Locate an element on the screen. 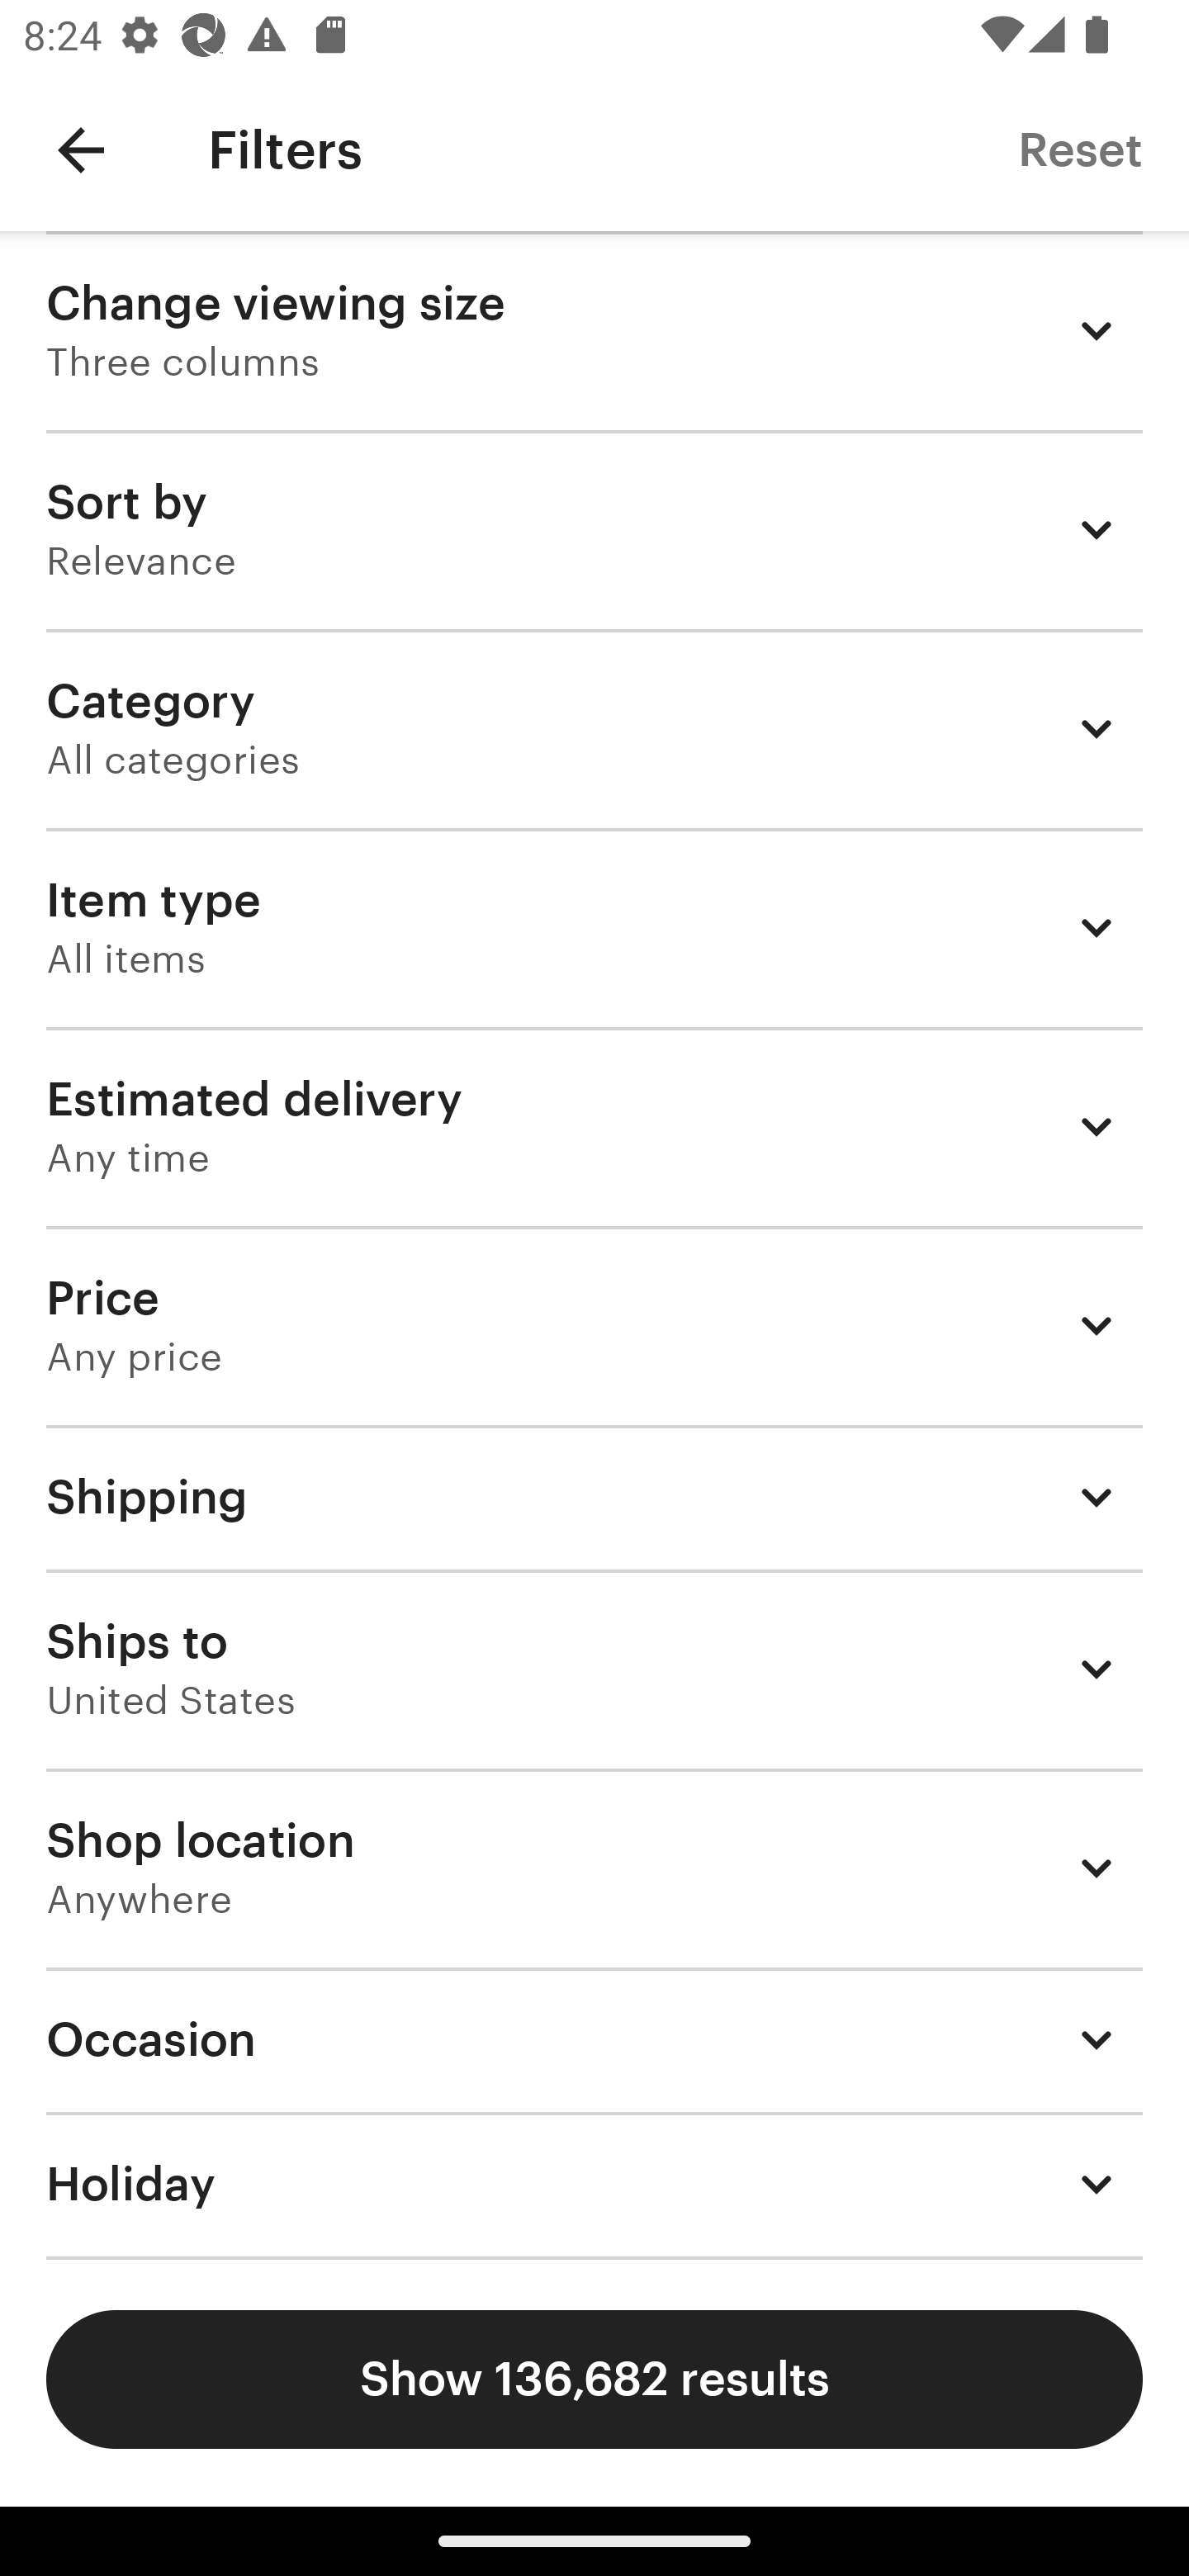 This screenshot has width=1189, height=2576. Price Any price is located at coordinates (594, 1325).